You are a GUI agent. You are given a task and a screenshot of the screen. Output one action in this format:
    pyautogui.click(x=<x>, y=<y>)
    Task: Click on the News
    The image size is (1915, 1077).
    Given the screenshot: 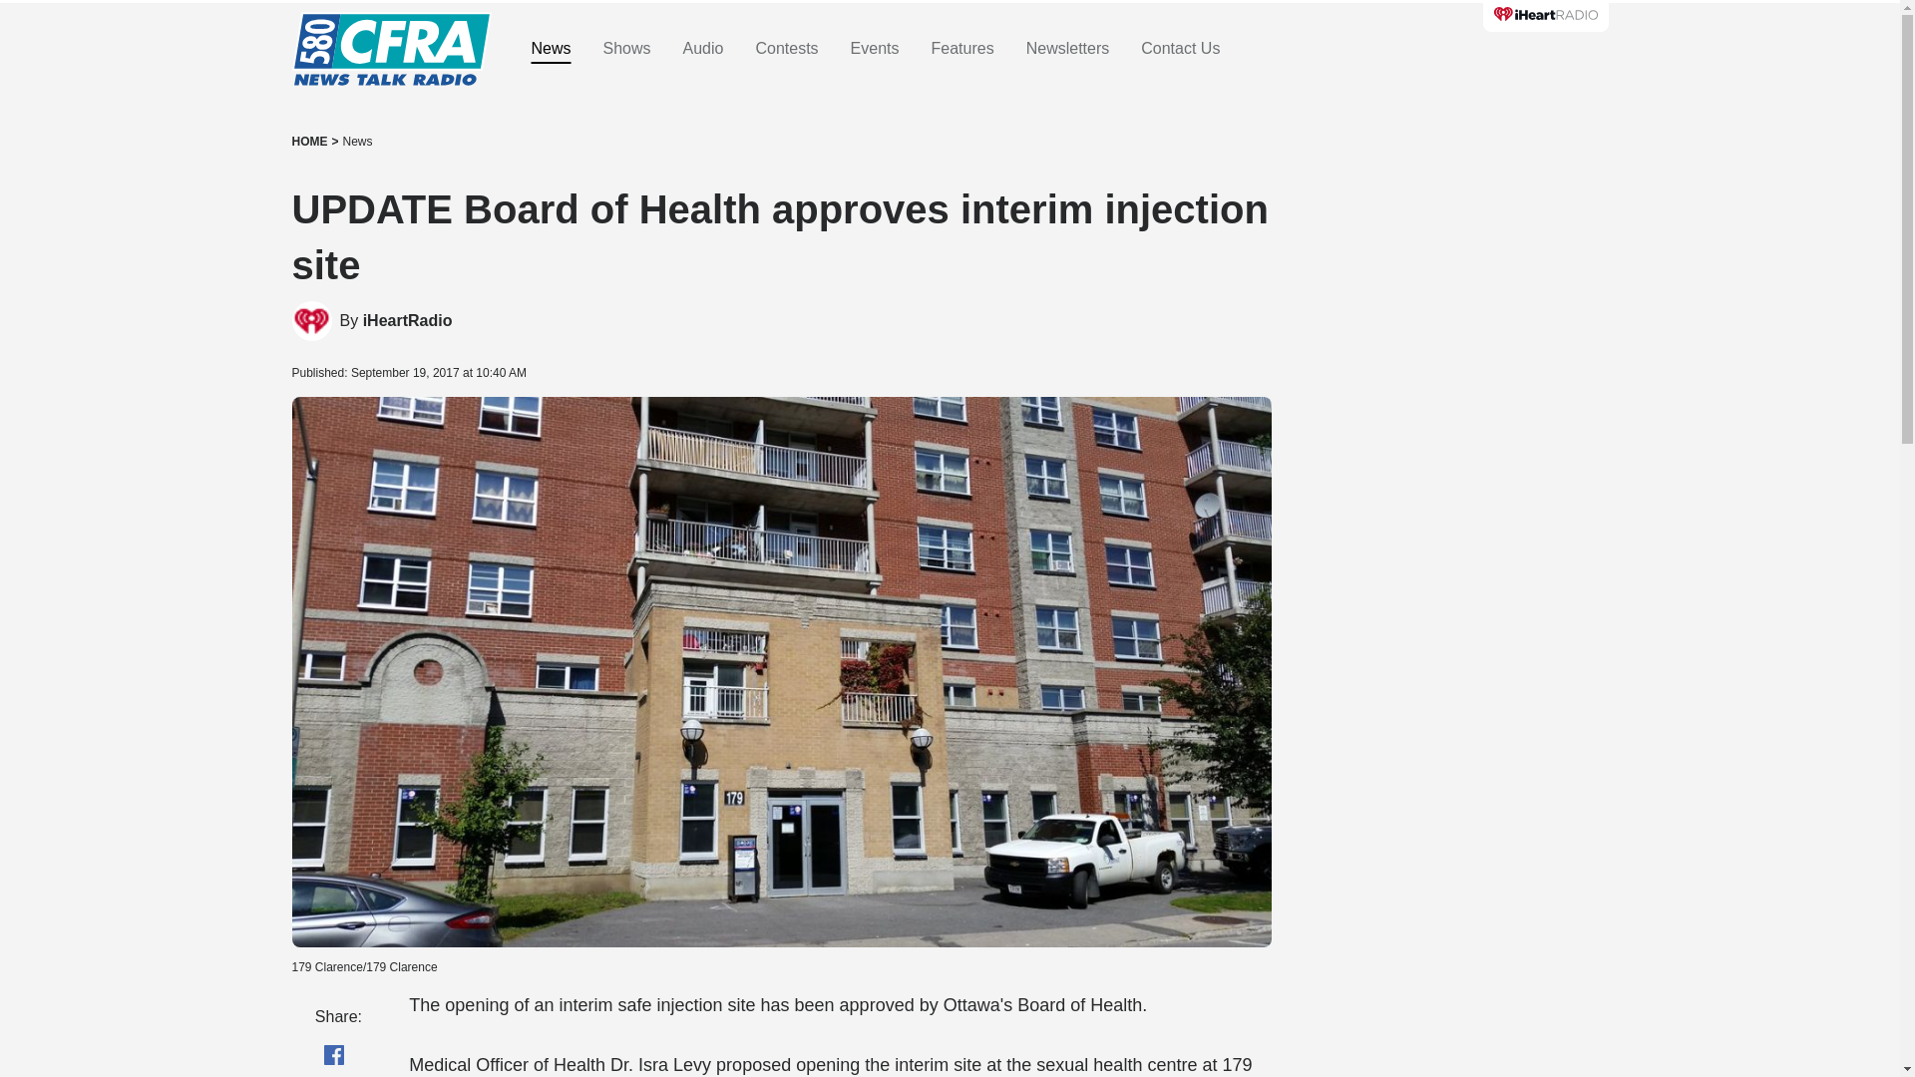 What is the action you would take?
    pyautogui.click(x=357, y=142)
    